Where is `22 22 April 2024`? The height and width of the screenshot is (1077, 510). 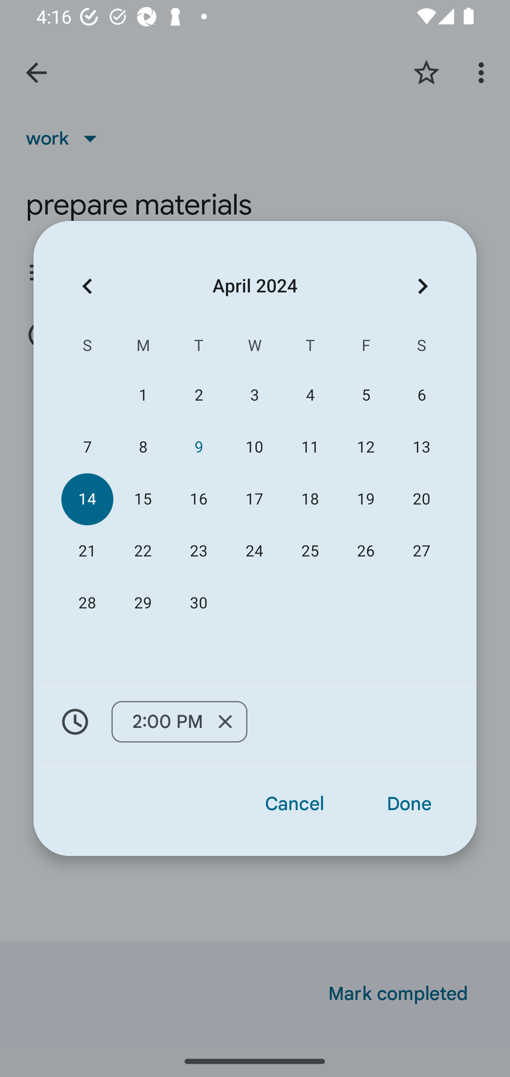
22 22 April 2024 is located at coordinates (143, 551).